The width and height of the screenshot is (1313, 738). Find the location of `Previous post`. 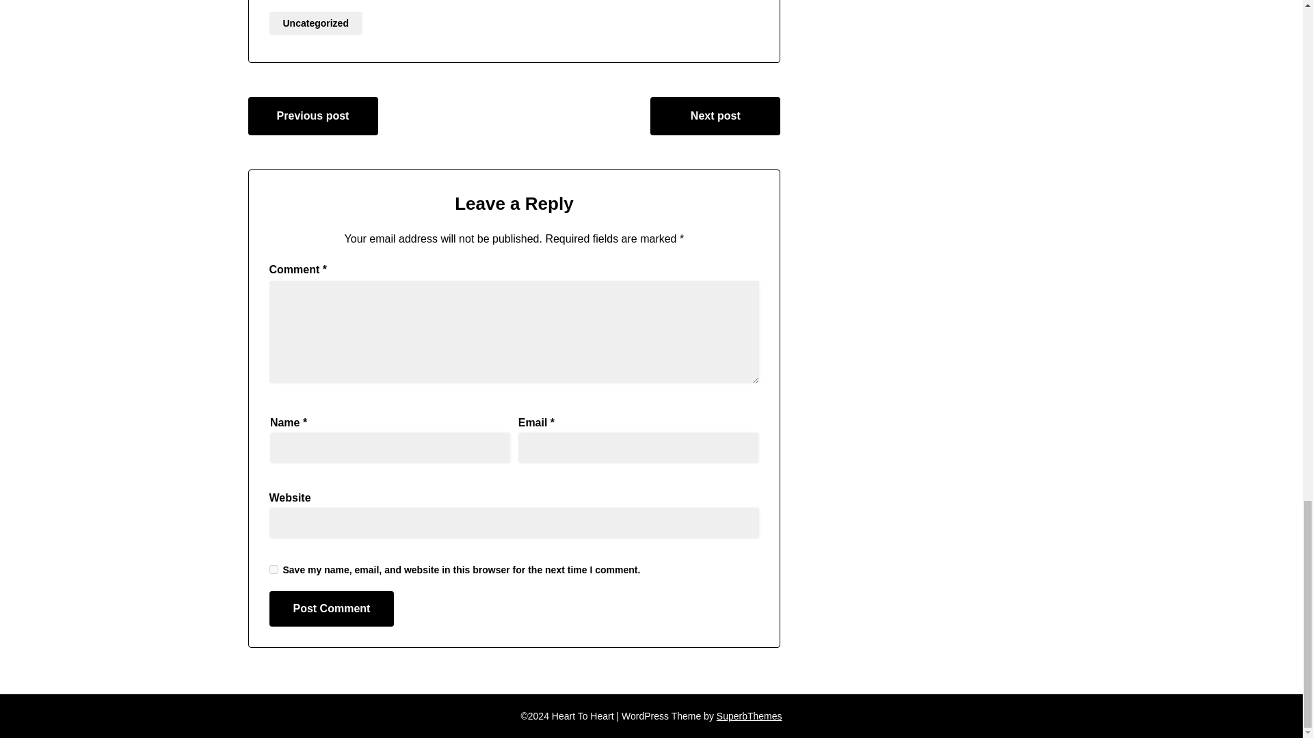

Previous post is located at coordinates (313, 115).